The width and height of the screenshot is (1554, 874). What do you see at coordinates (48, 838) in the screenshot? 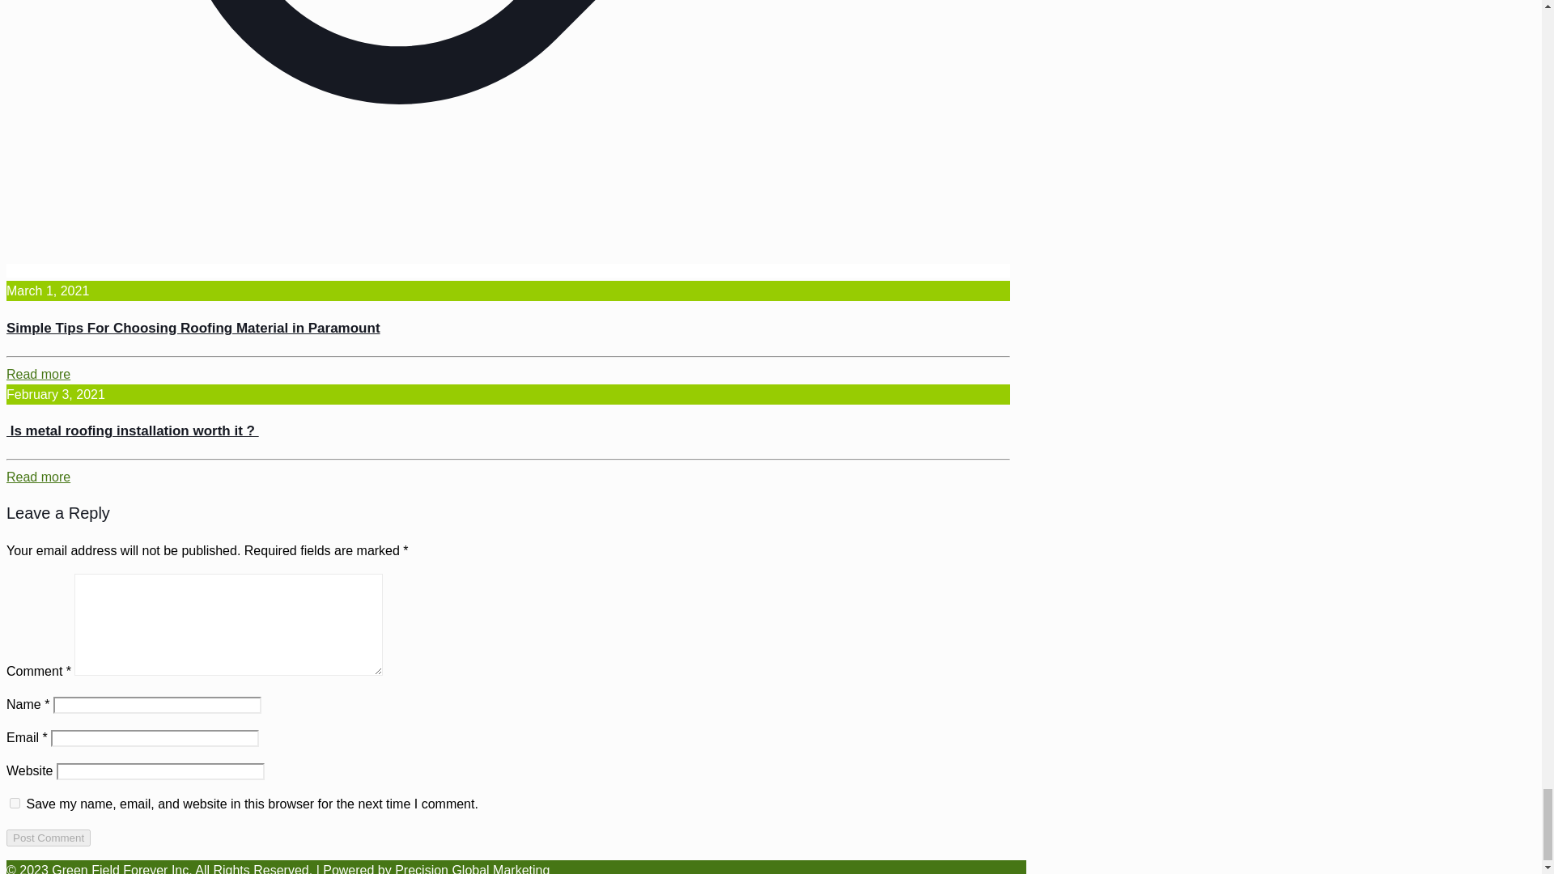
I see `Post Comment` at bounding box center [48, 838].